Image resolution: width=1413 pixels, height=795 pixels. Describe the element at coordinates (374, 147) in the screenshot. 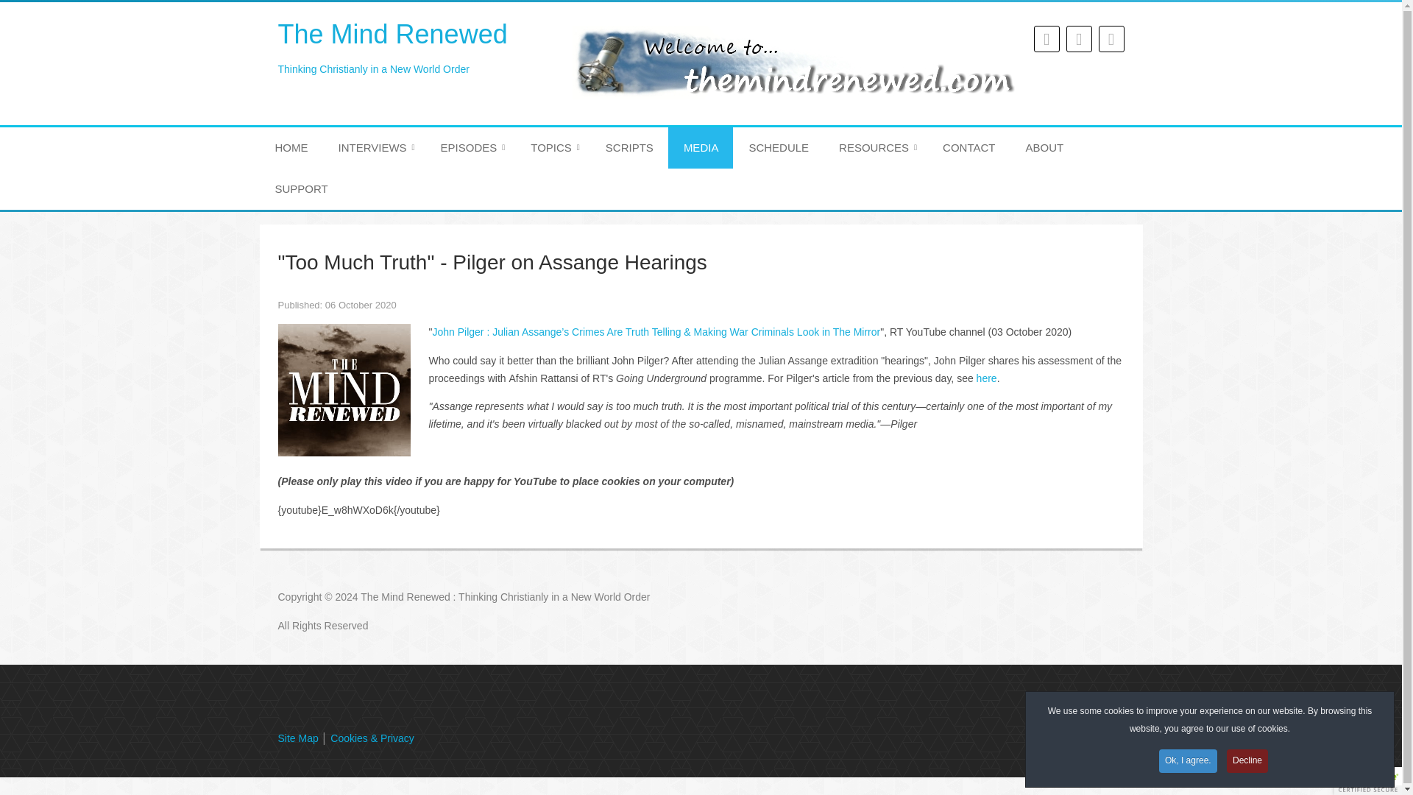

I see `TOPICS` at that location.